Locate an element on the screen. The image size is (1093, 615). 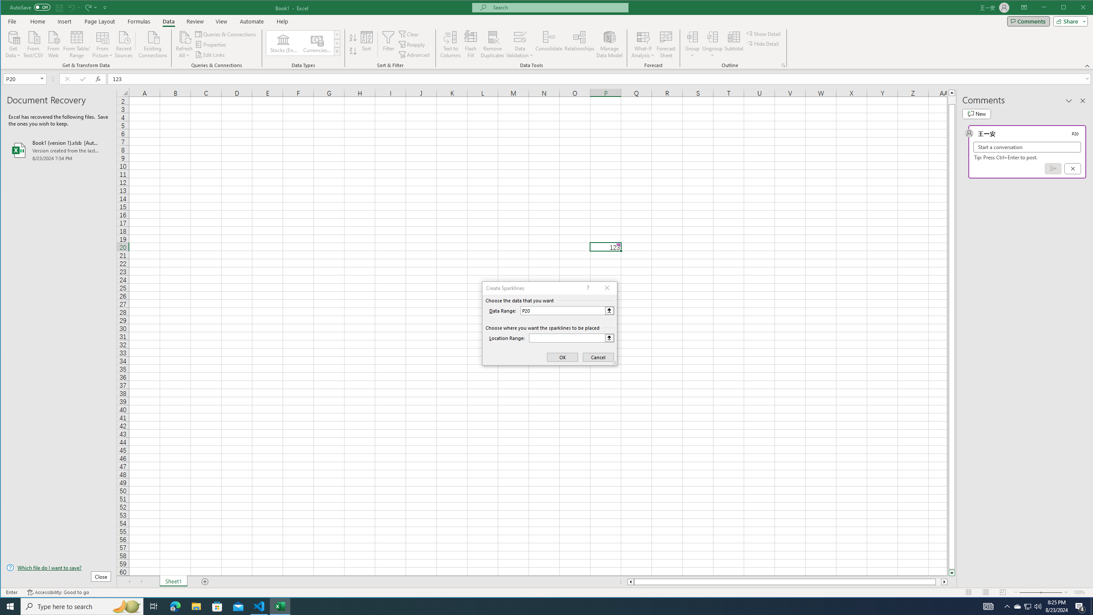
Currencies (English) is located at coordinates (317, 43).